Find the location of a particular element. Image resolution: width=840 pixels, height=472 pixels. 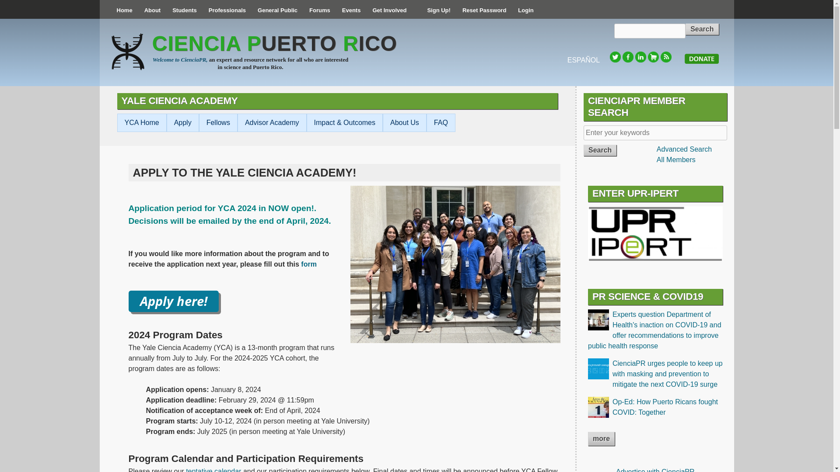

About is located at coordinates (152, 10).